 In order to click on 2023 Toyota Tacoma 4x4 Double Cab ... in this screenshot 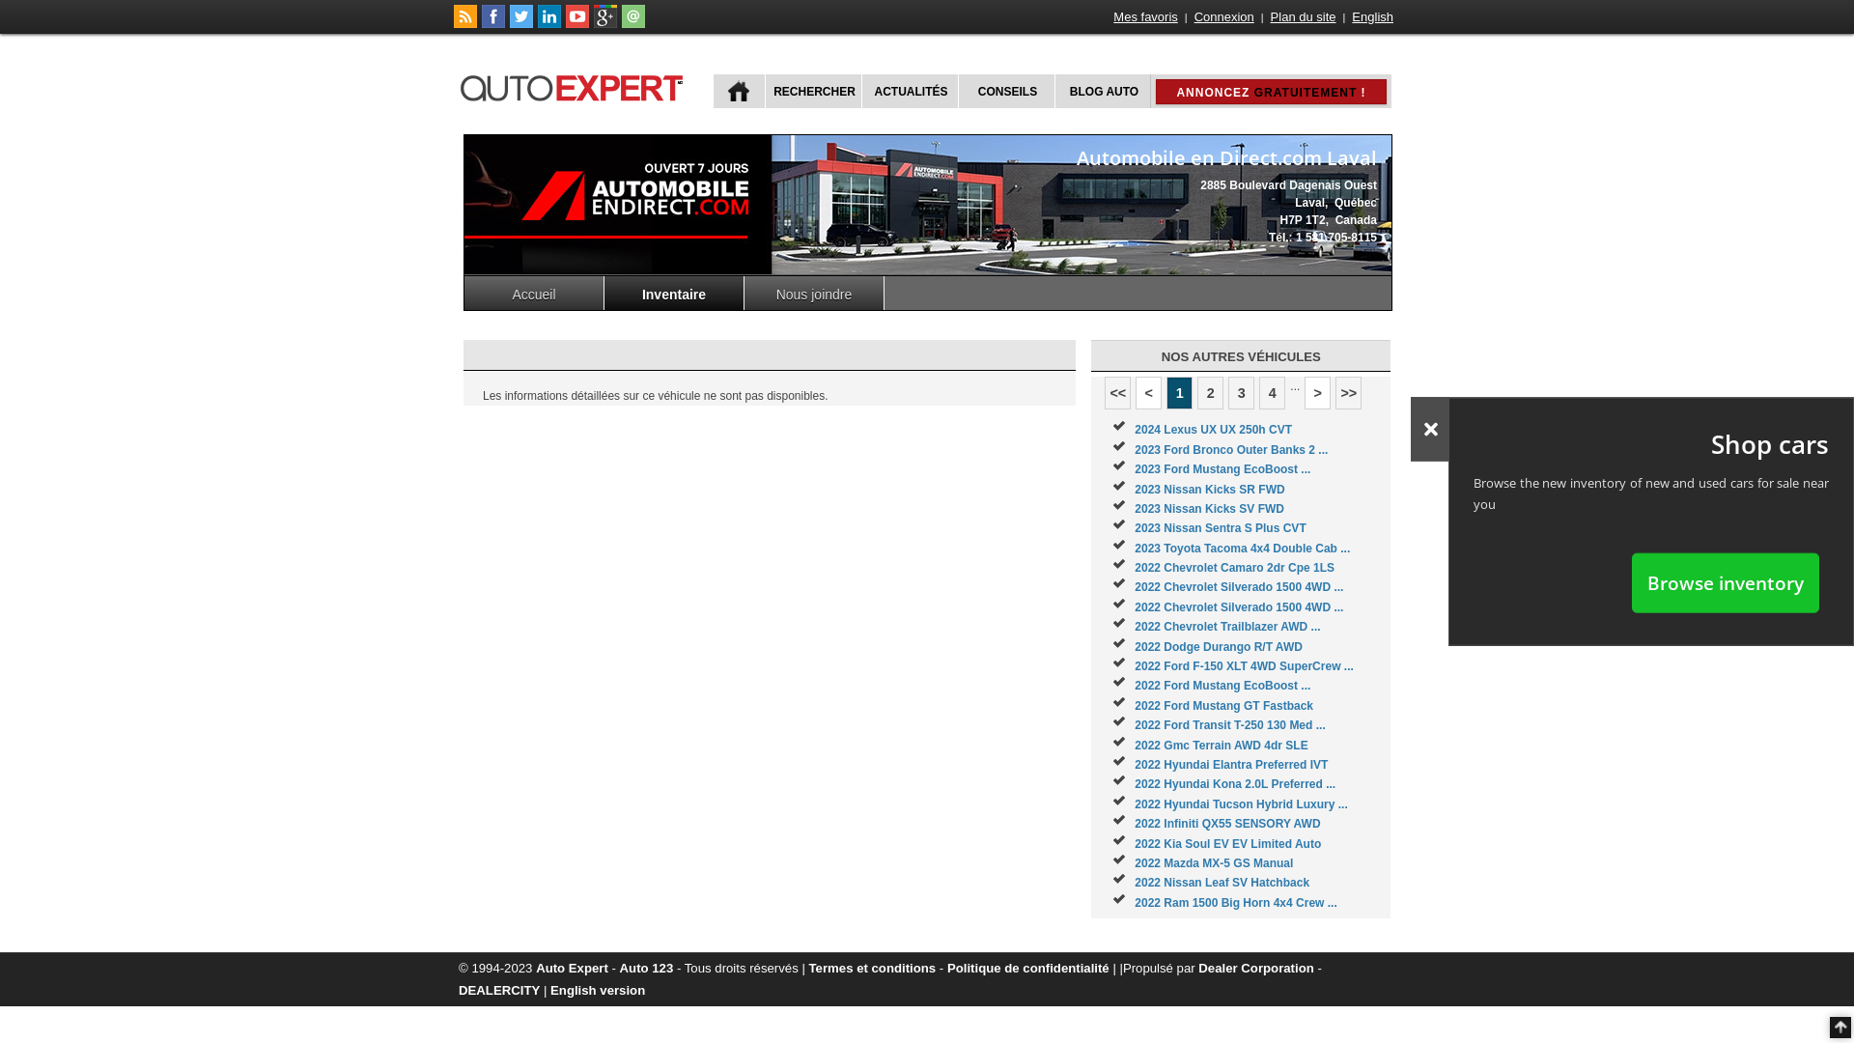, I will do `click(1242, 549)`.